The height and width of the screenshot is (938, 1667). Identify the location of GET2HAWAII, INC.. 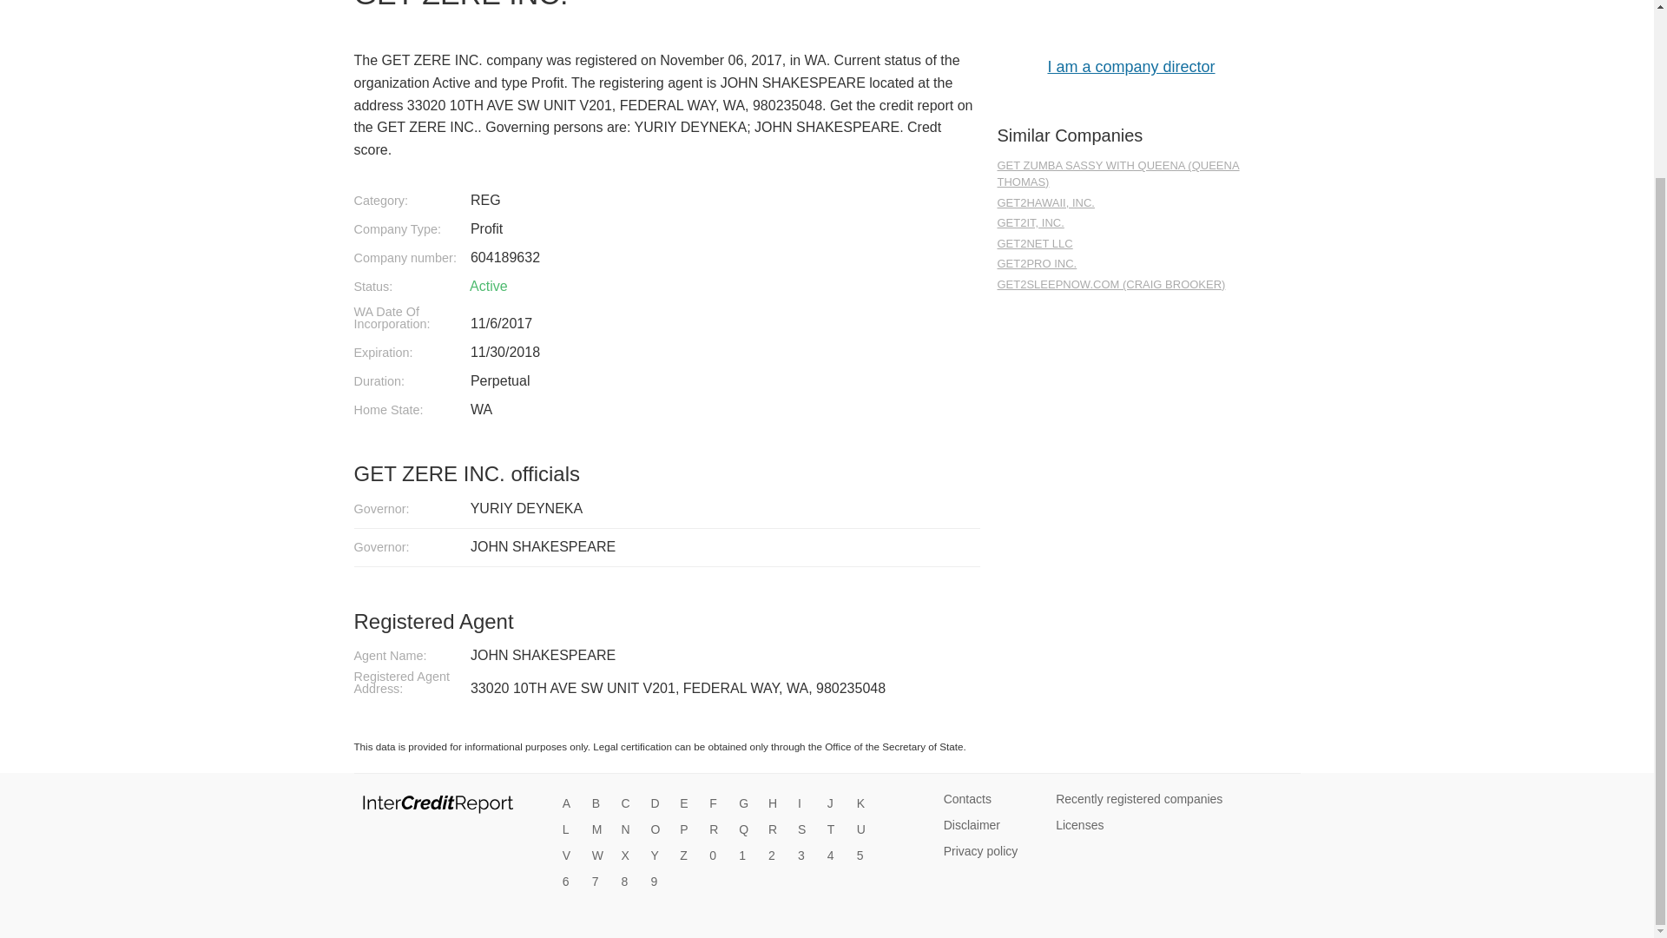
(1130, 203).